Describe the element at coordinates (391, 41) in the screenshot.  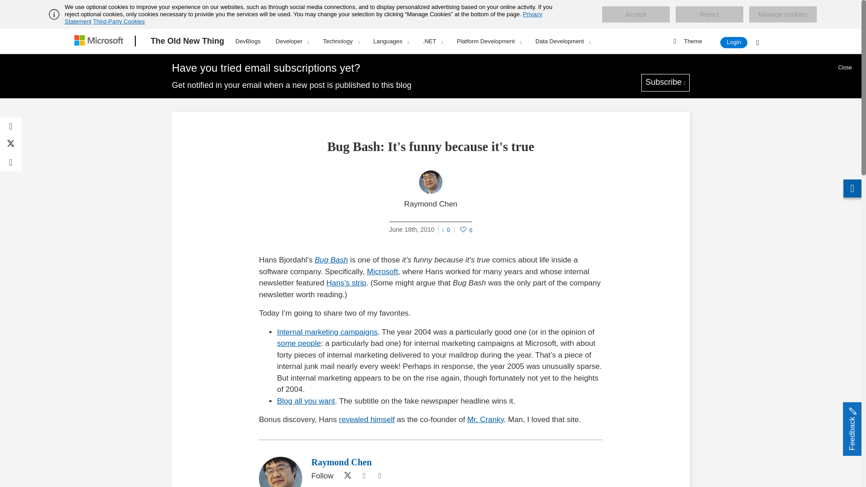
I see `Languages` at that location.